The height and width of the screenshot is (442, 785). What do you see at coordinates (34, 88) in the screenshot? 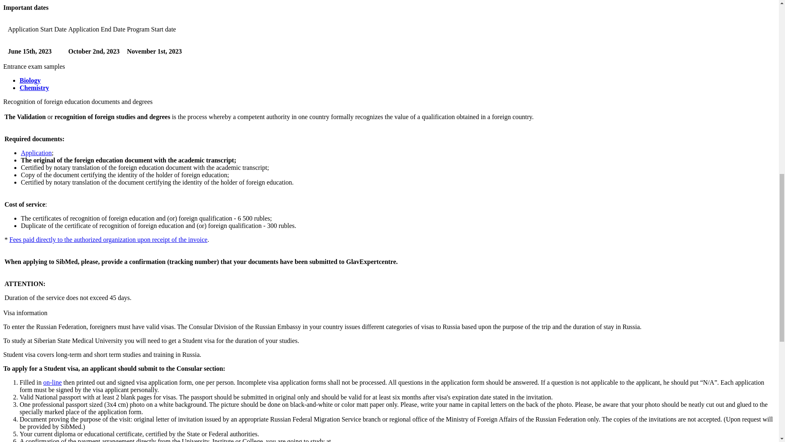
I see `Chemistry` at bounding box center [34, 88].